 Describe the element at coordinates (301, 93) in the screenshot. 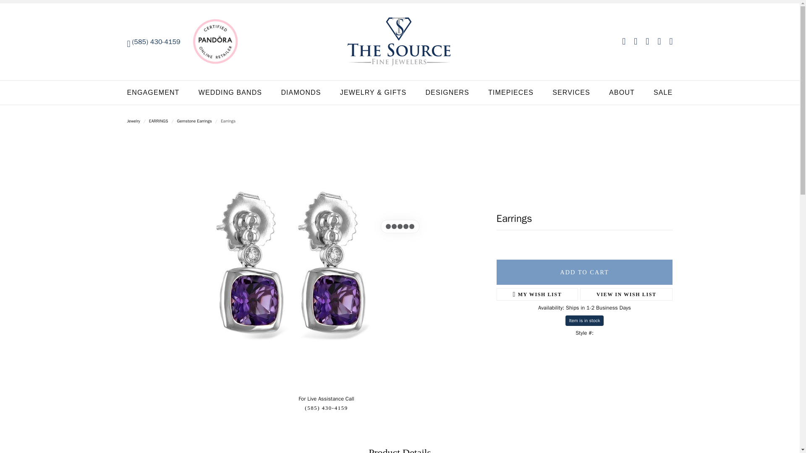

I see `DIAMONDS` at that location.